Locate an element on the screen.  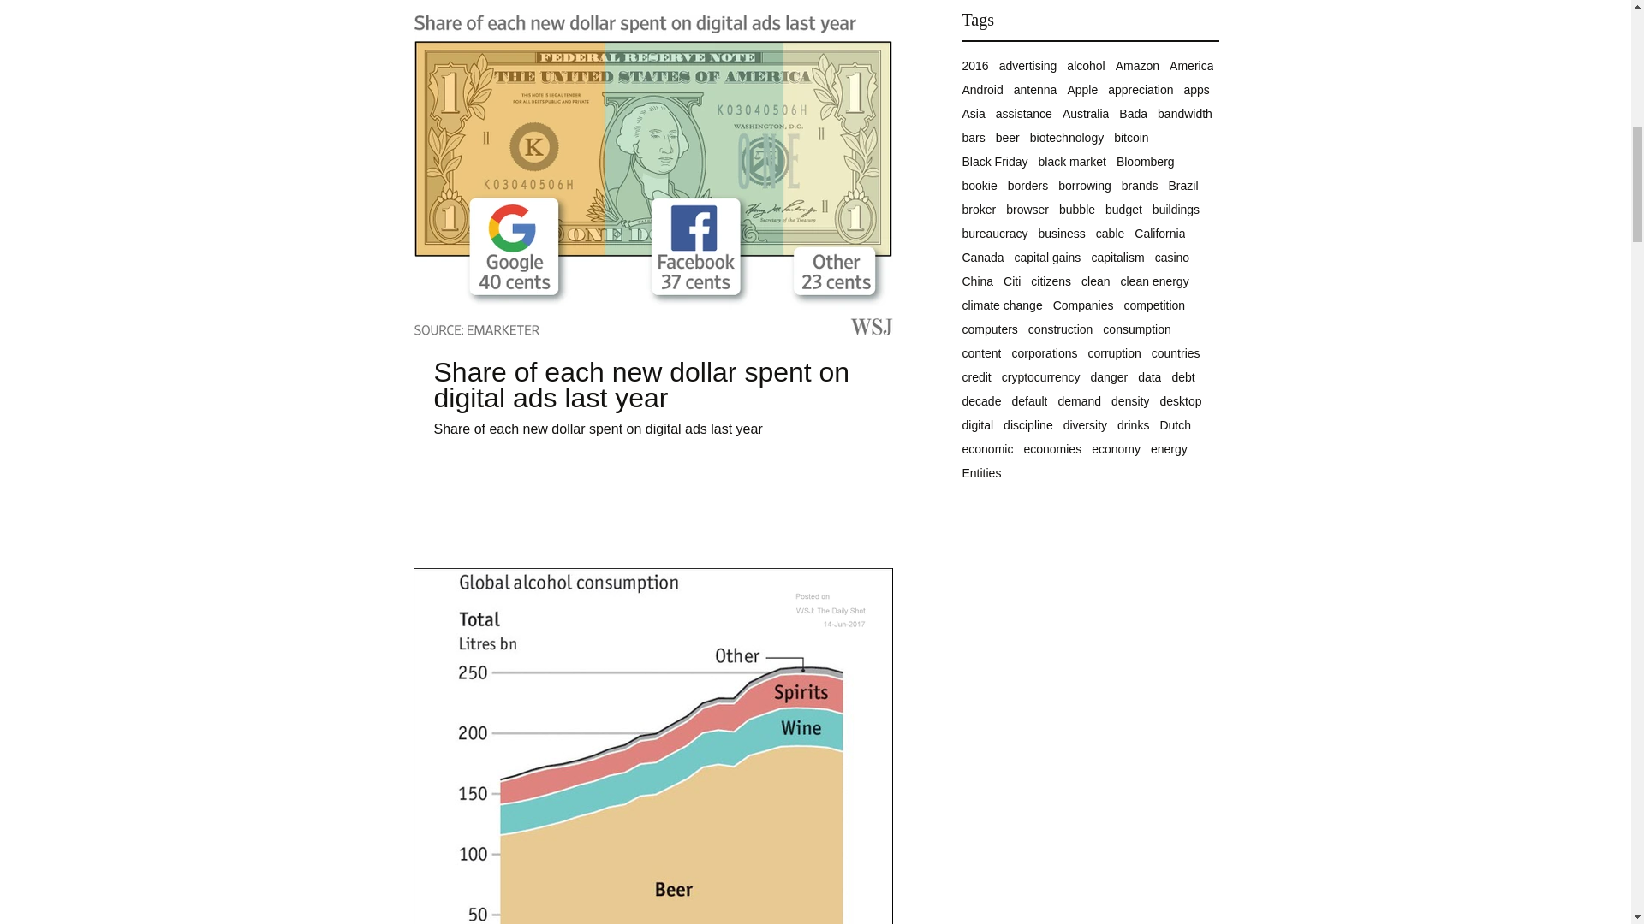
alcohol is located at coordinates (1086, 66).